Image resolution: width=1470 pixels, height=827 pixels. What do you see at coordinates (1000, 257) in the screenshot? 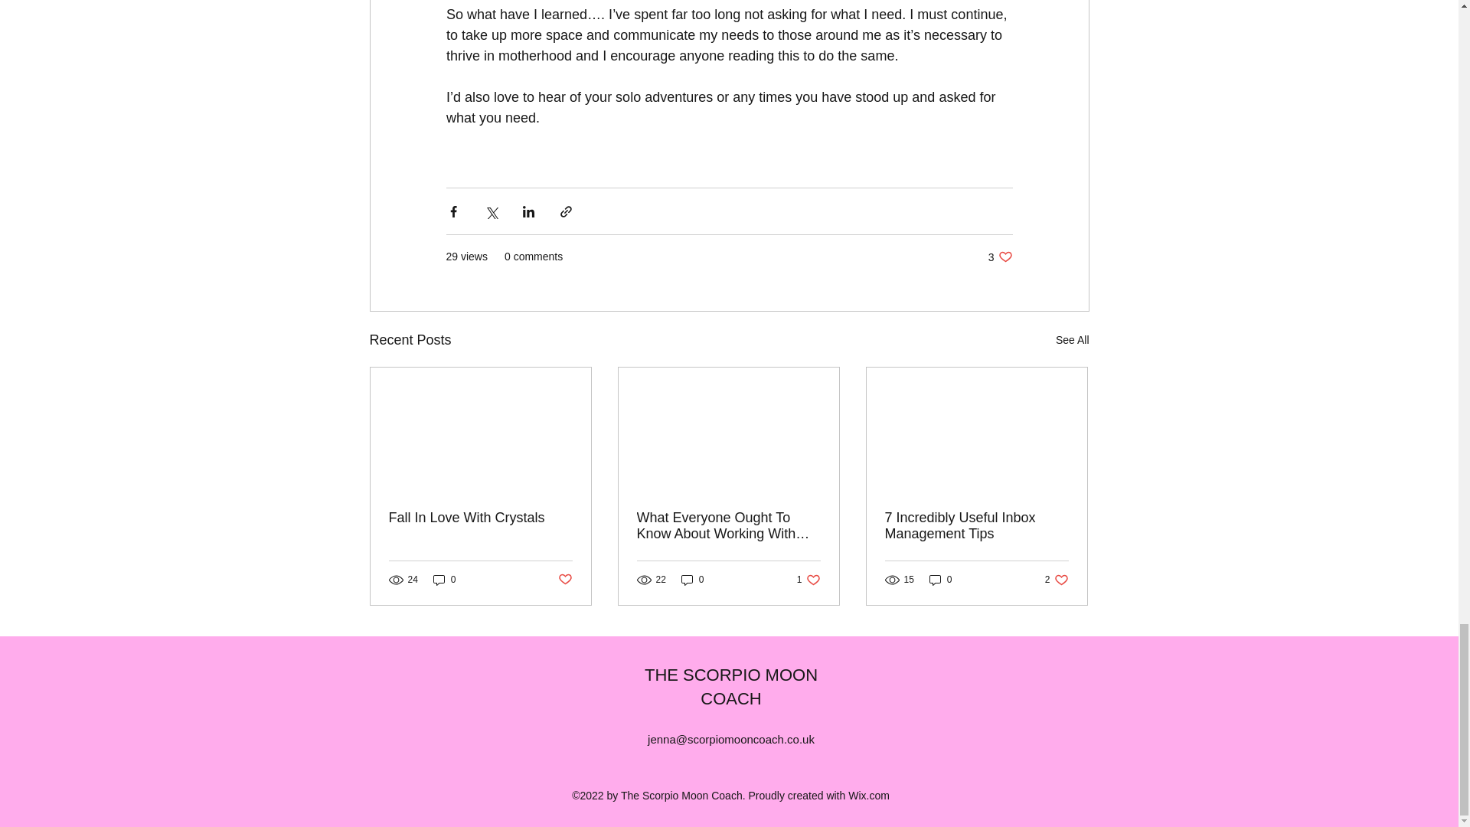
I see `0` at bounding box center [1000, 257].